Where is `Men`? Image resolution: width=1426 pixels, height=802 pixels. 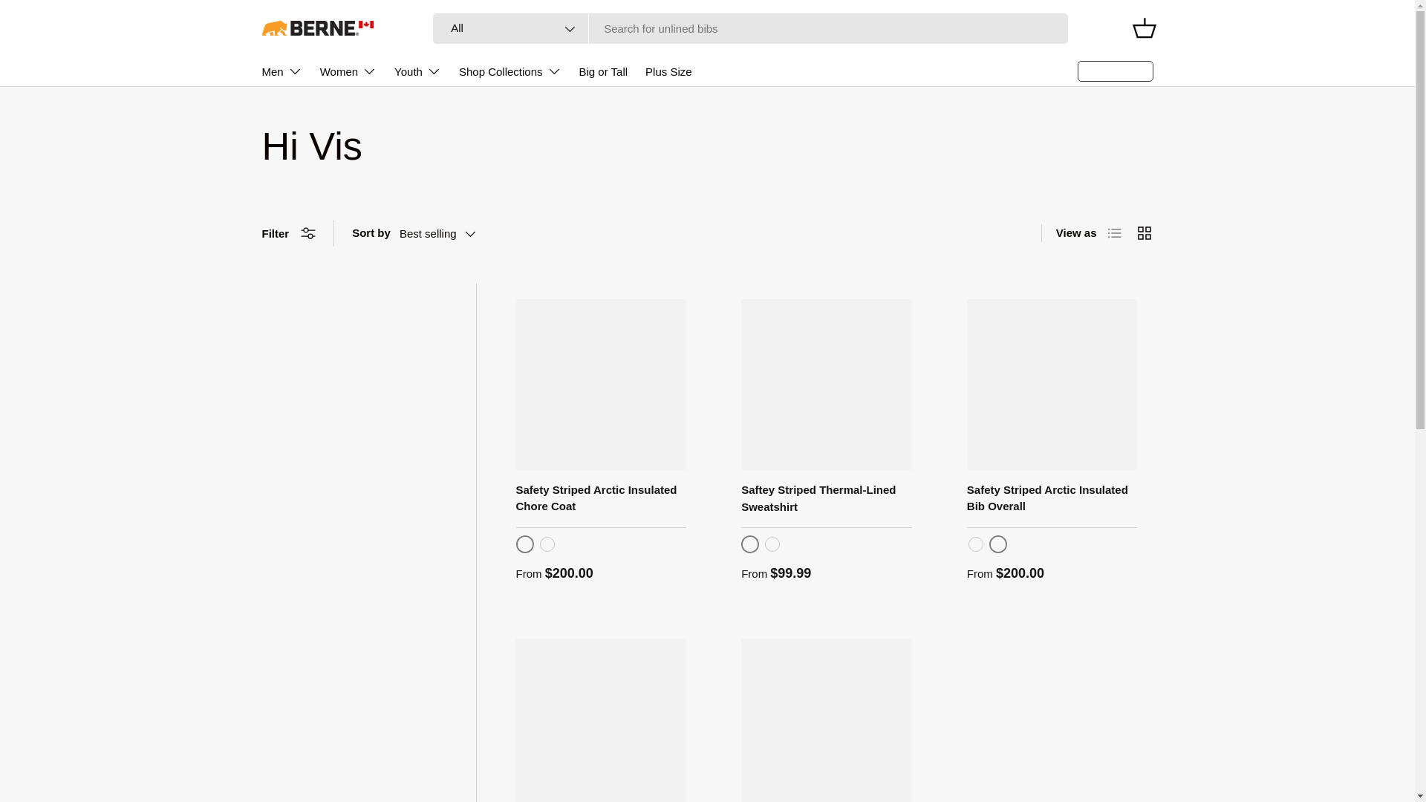 Men is located at coordinates (281, 71).